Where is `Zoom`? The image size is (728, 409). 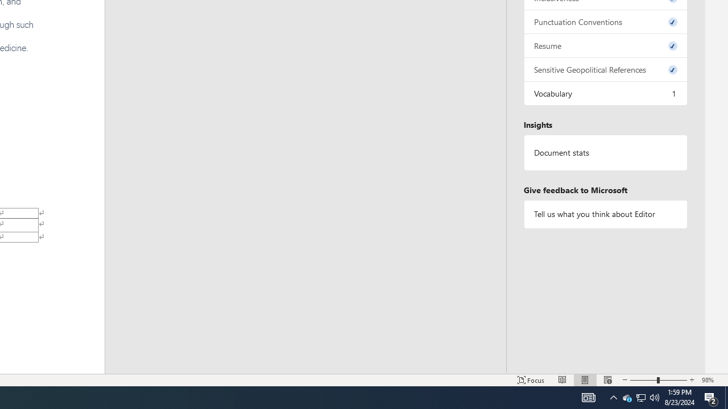
Zoom is located at coordinates (659, 379).